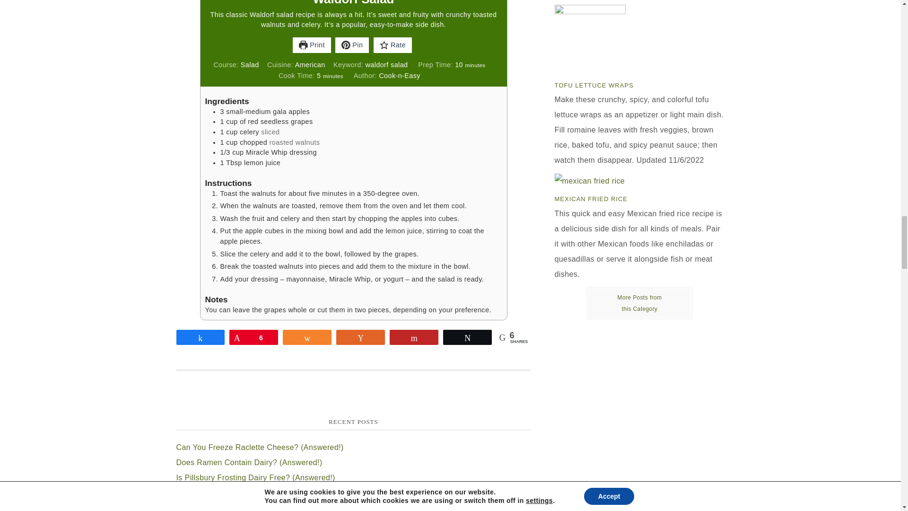 Image resolution: width=908 pixels, height=511 pixels. I want to click on Rate, so click(393, 45).